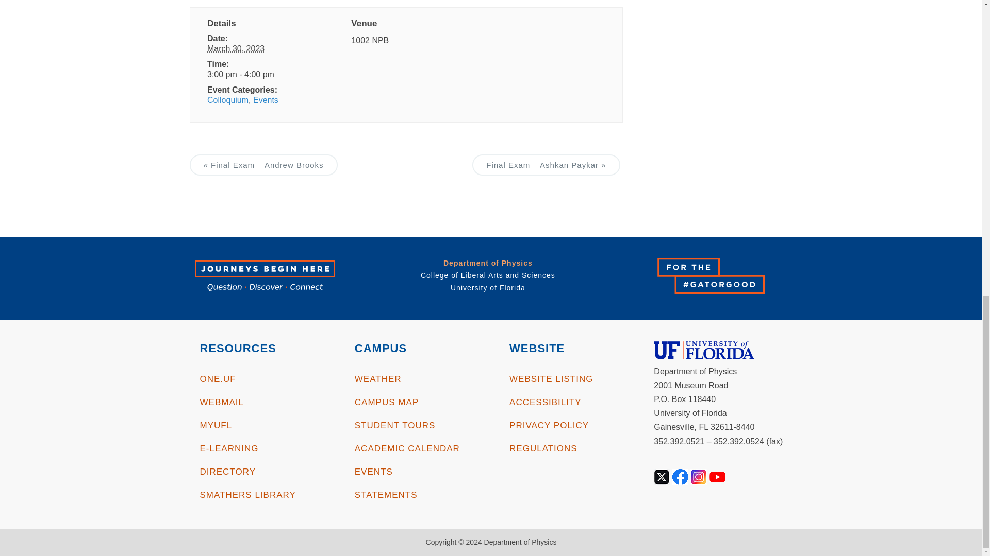  Describe the element at coordinates (235, 48) in the screenshot. I see `2023-03-30` at that location.